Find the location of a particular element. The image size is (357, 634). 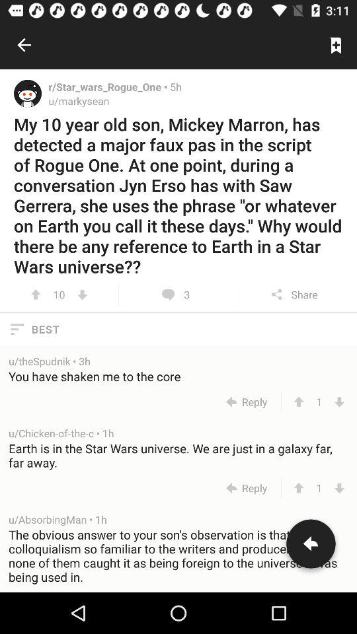

down vote is located at coordinates (82, 295).